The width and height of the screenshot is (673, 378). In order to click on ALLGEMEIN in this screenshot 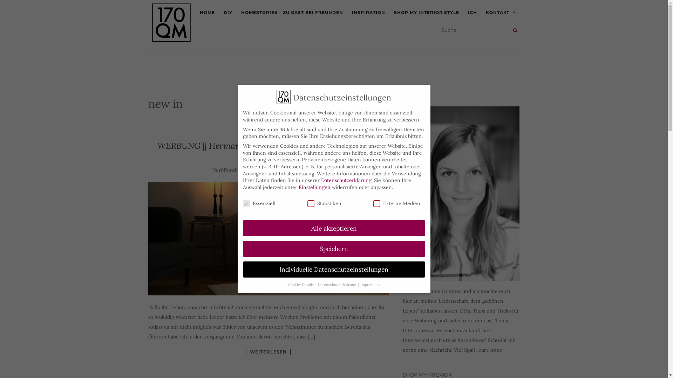, I will do `click(266, 129)`.